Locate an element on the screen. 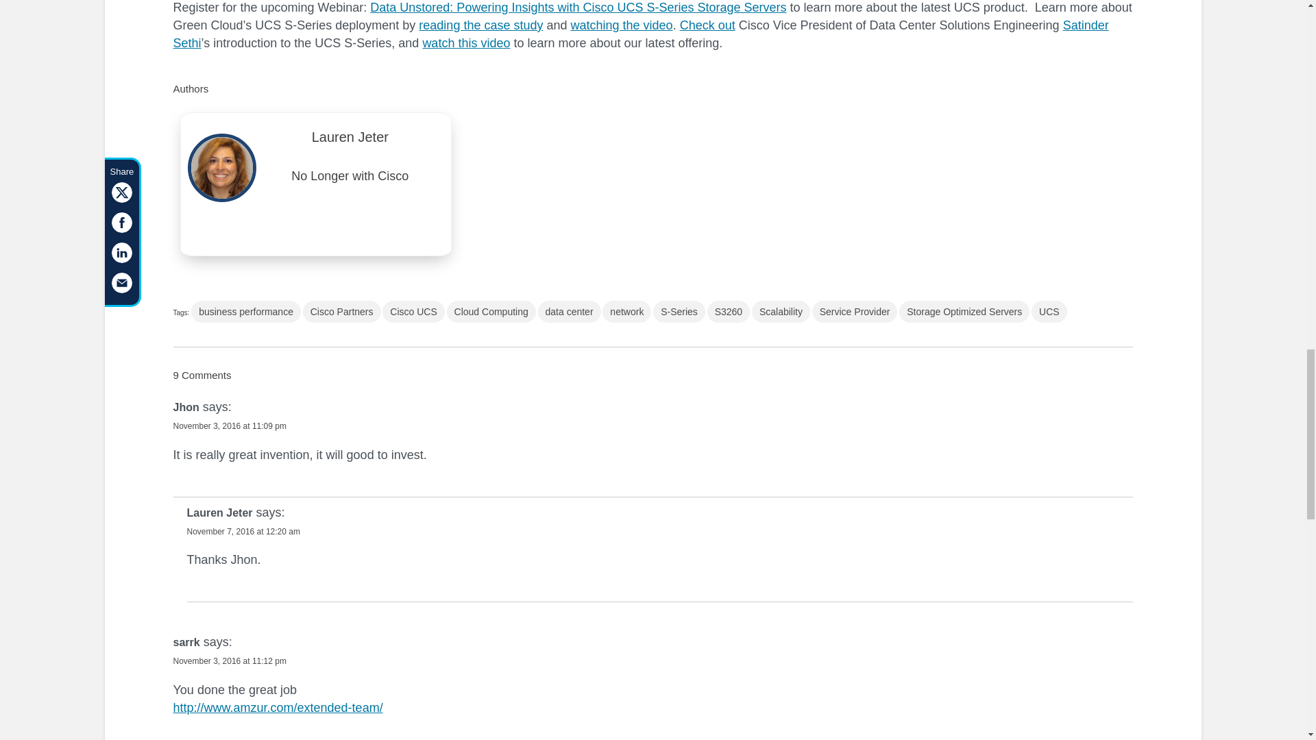  network is located at coordinates (626, 311).